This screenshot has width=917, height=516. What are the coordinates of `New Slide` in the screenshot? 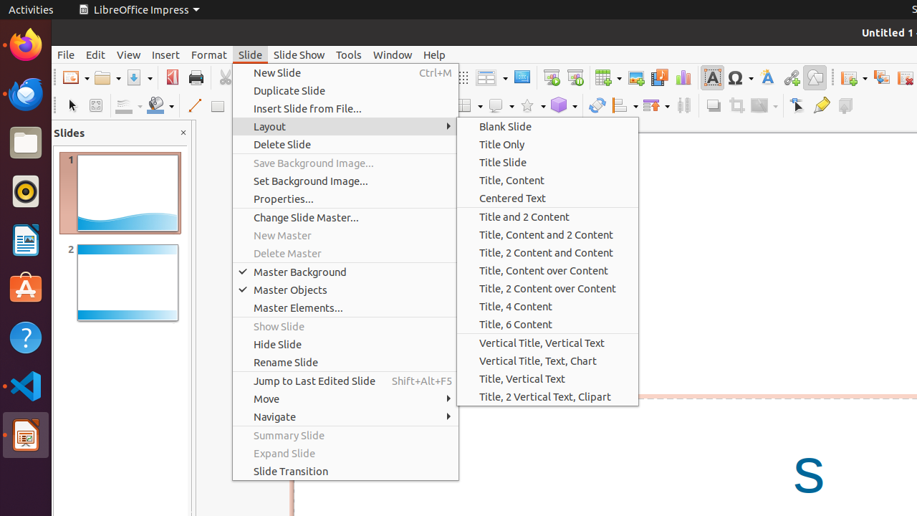 It's located at (345, 73).